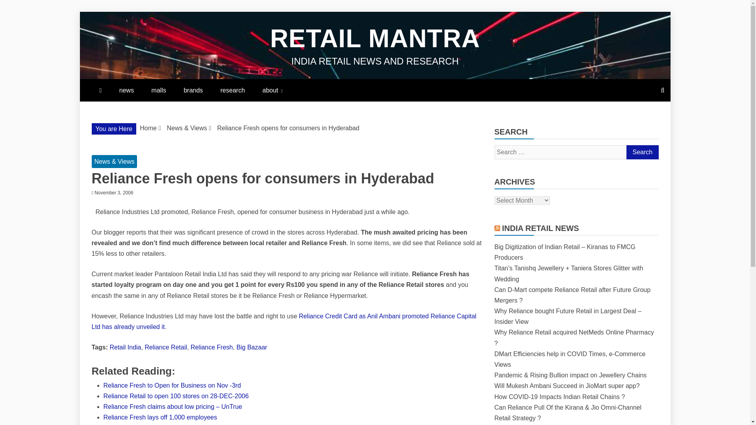  I want to click on Reliance Retail, so click(165, 347).